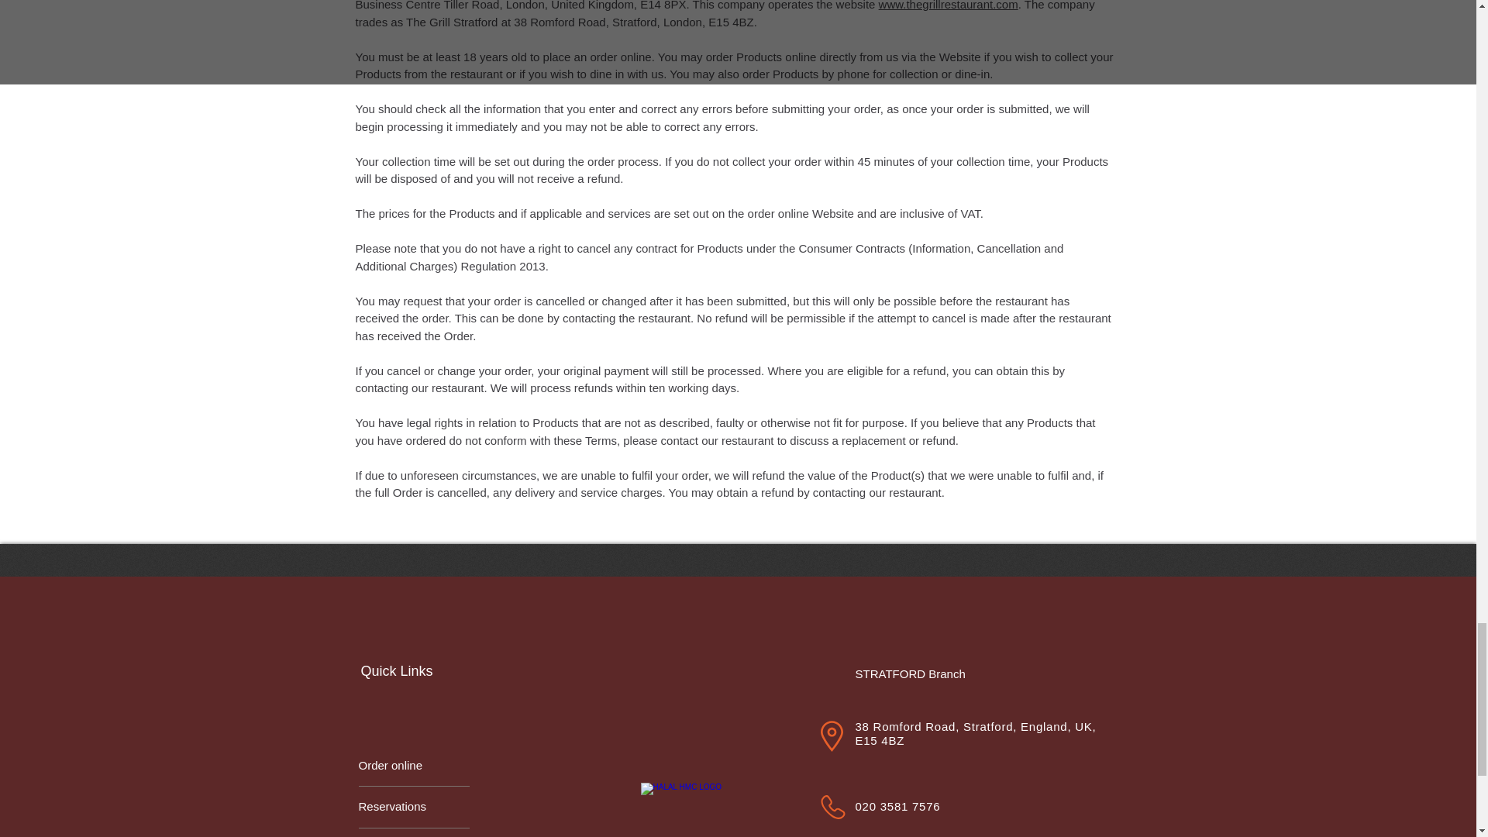 The height and width of the screenshot is (837, 1488). Describe the element at coordinates (413, 765) in the screenshot. I see `Order online` at that location.